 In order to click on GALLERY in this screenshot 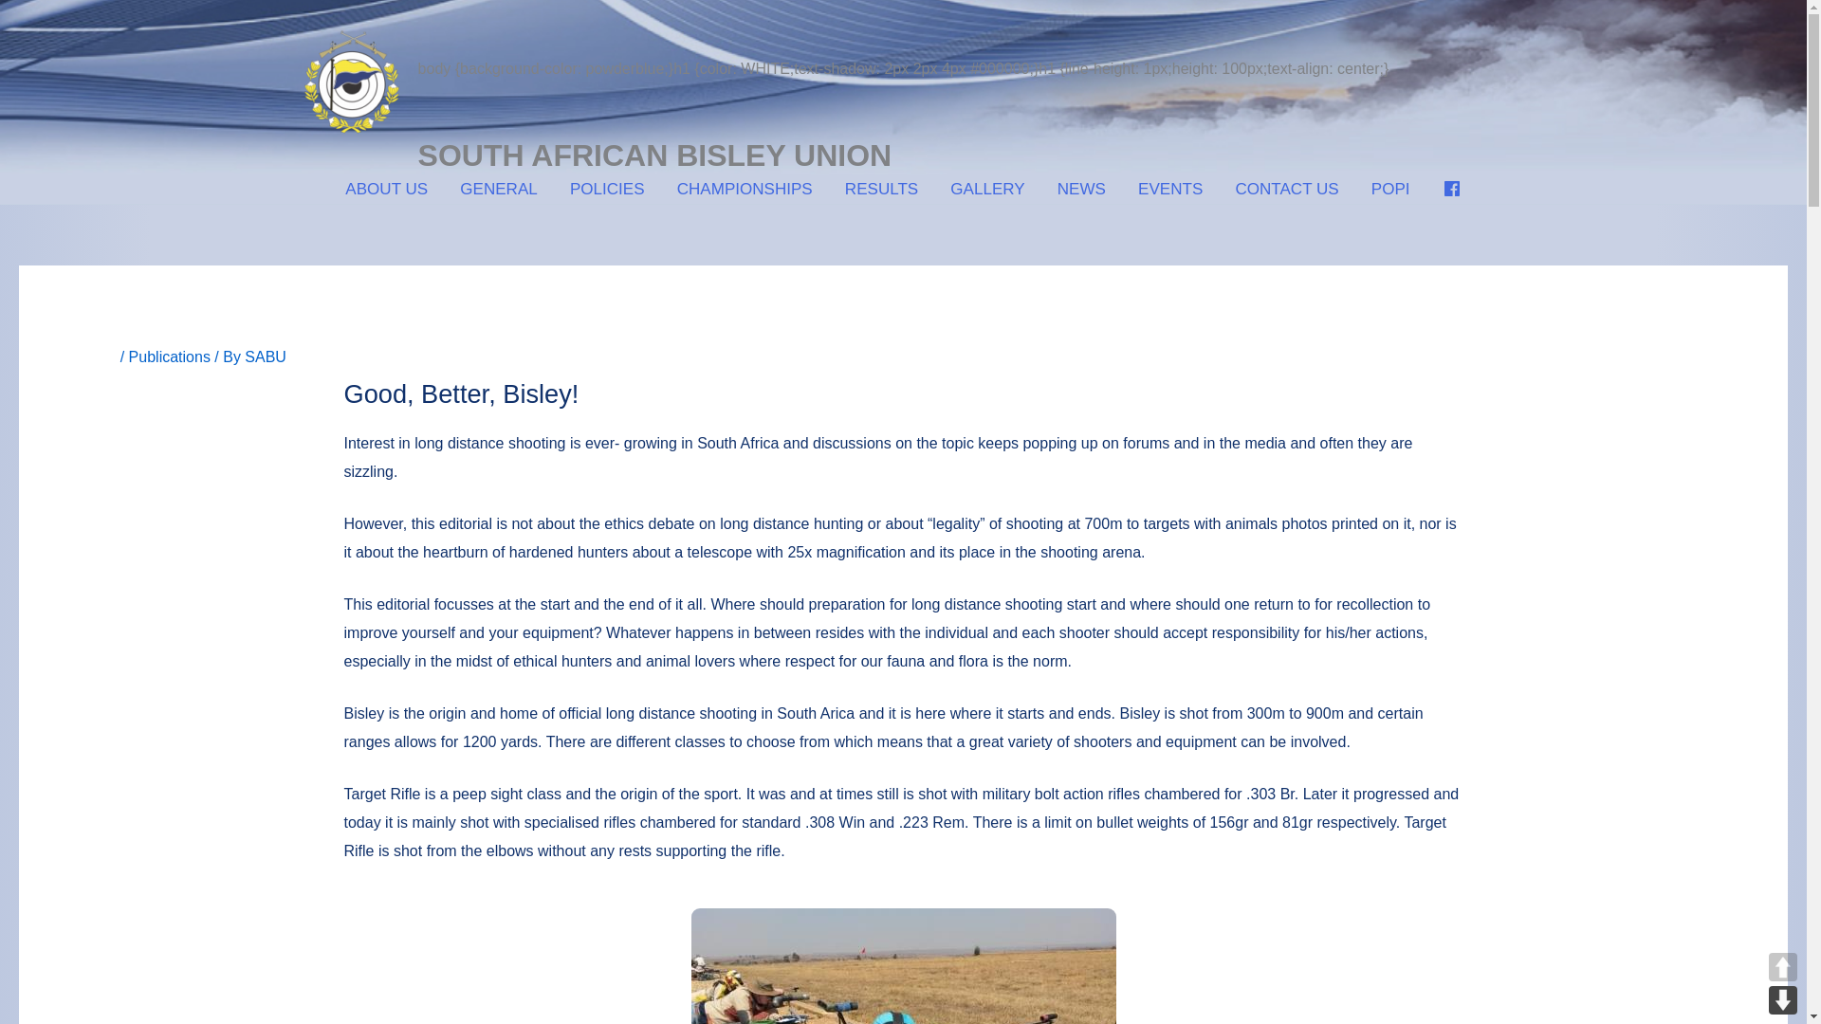, I will do `click(986, 188)`.